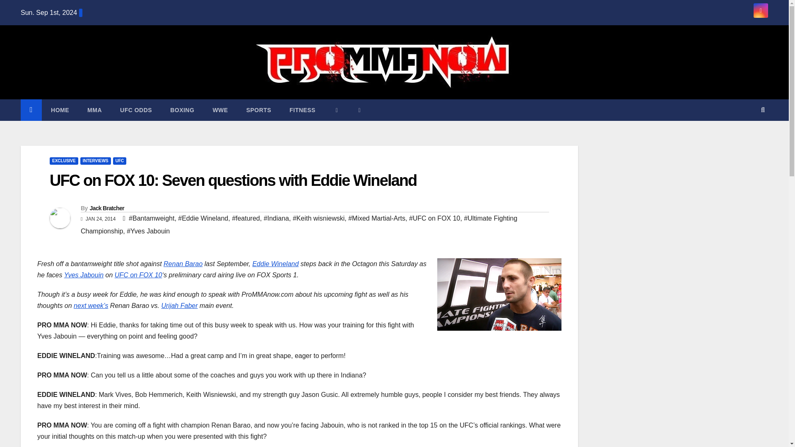  I want to click on MMA, so click(94, 110).